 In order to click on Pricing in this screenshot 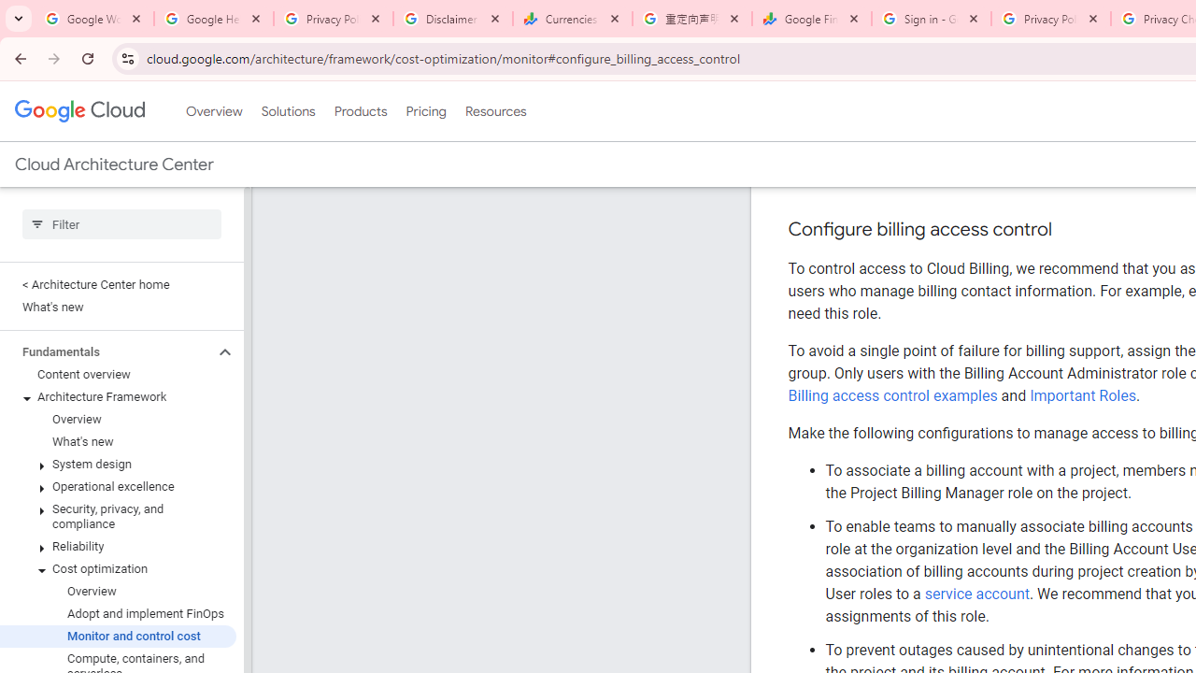, I will do `click(425, 111)`.